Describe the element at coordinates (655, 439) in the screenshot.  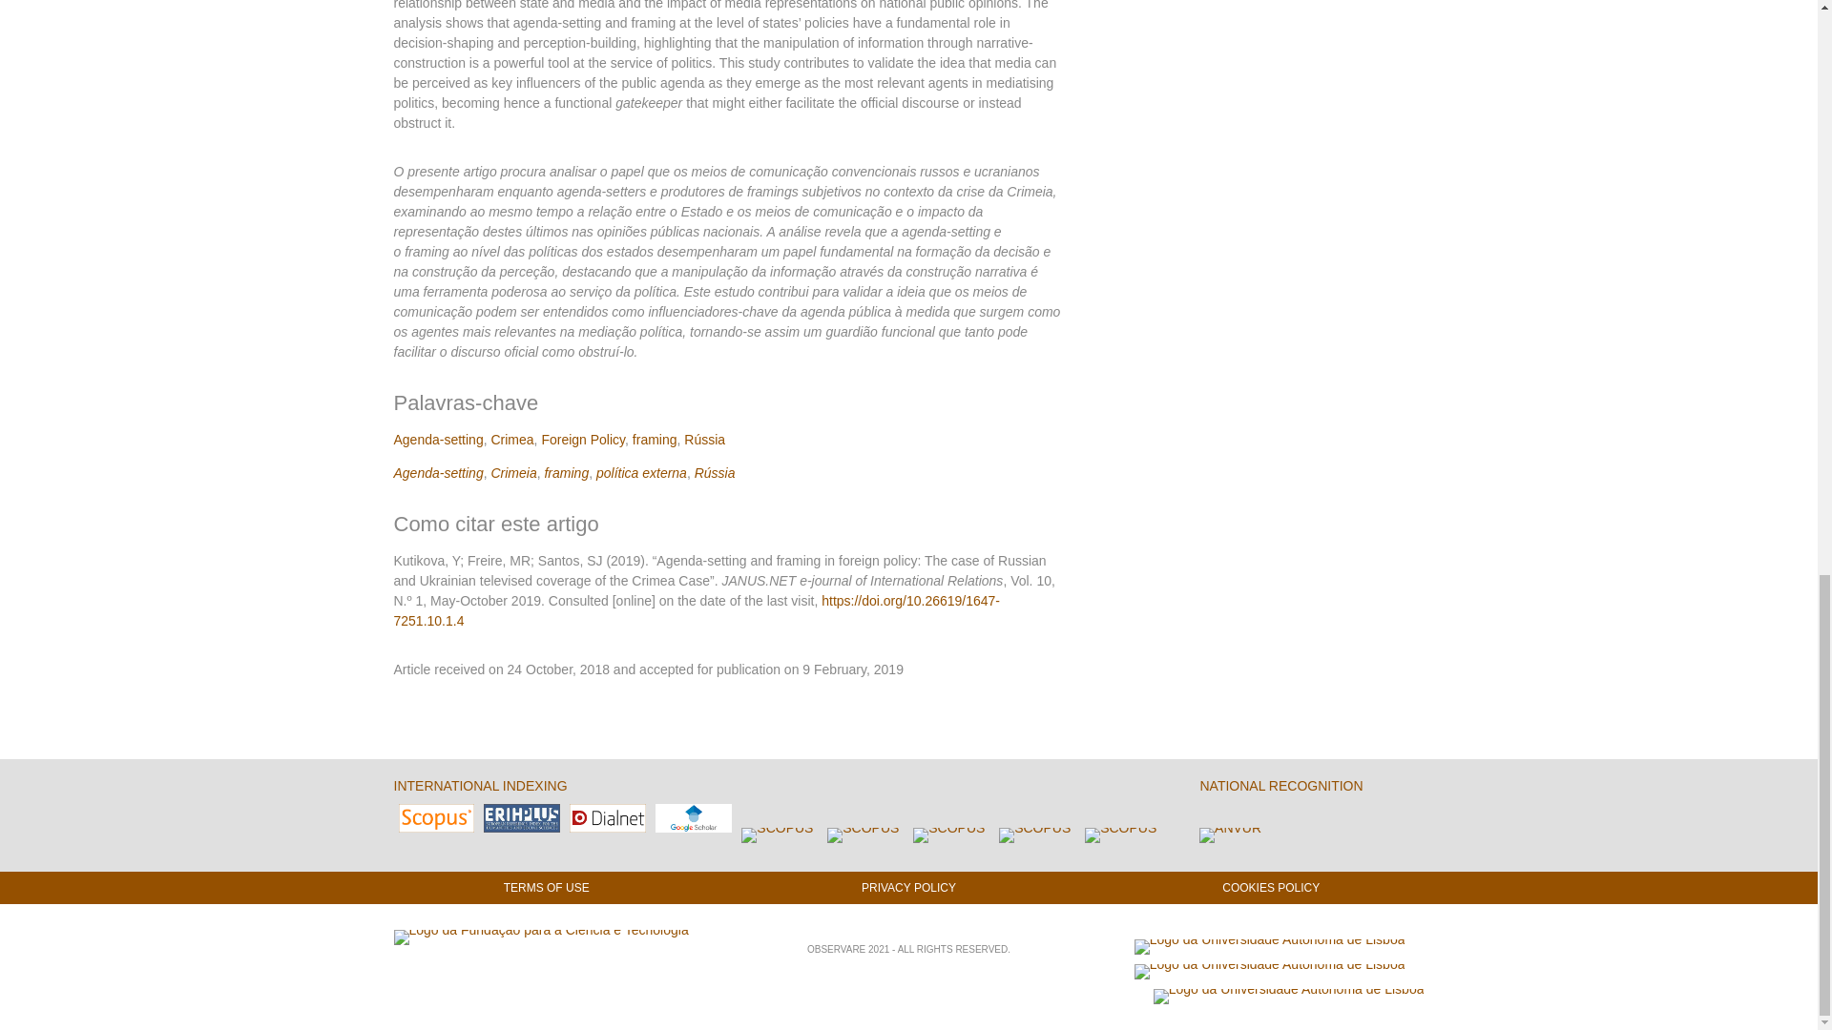
I see `framing` at that location.